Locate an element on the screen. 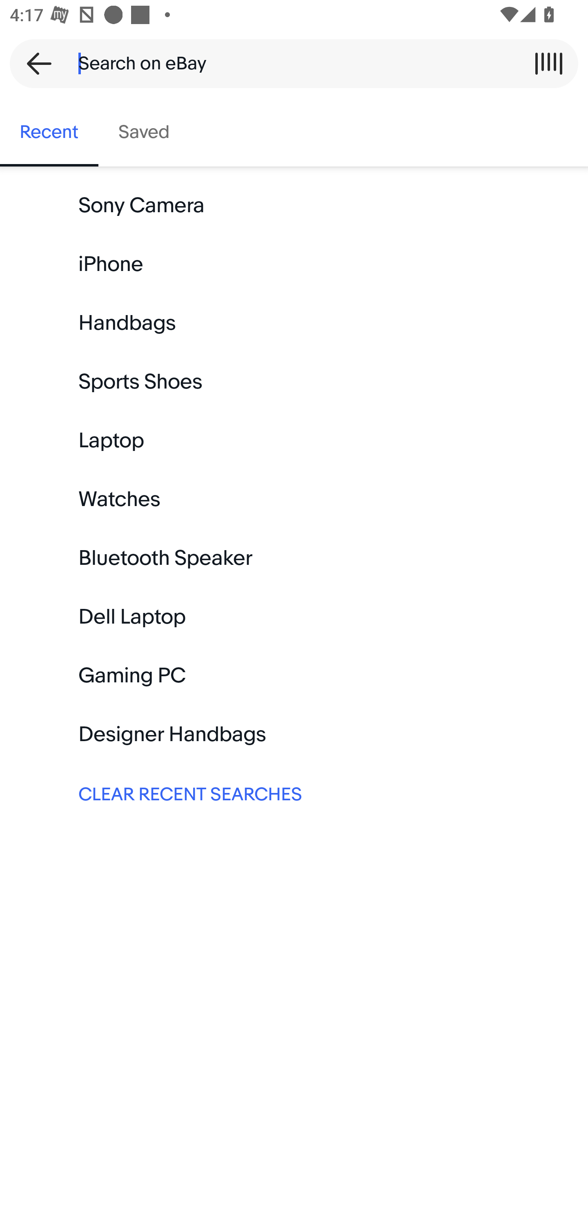 This screenshot has height=1208, width=588. Search on eBay is located at coordinates (289, 63).